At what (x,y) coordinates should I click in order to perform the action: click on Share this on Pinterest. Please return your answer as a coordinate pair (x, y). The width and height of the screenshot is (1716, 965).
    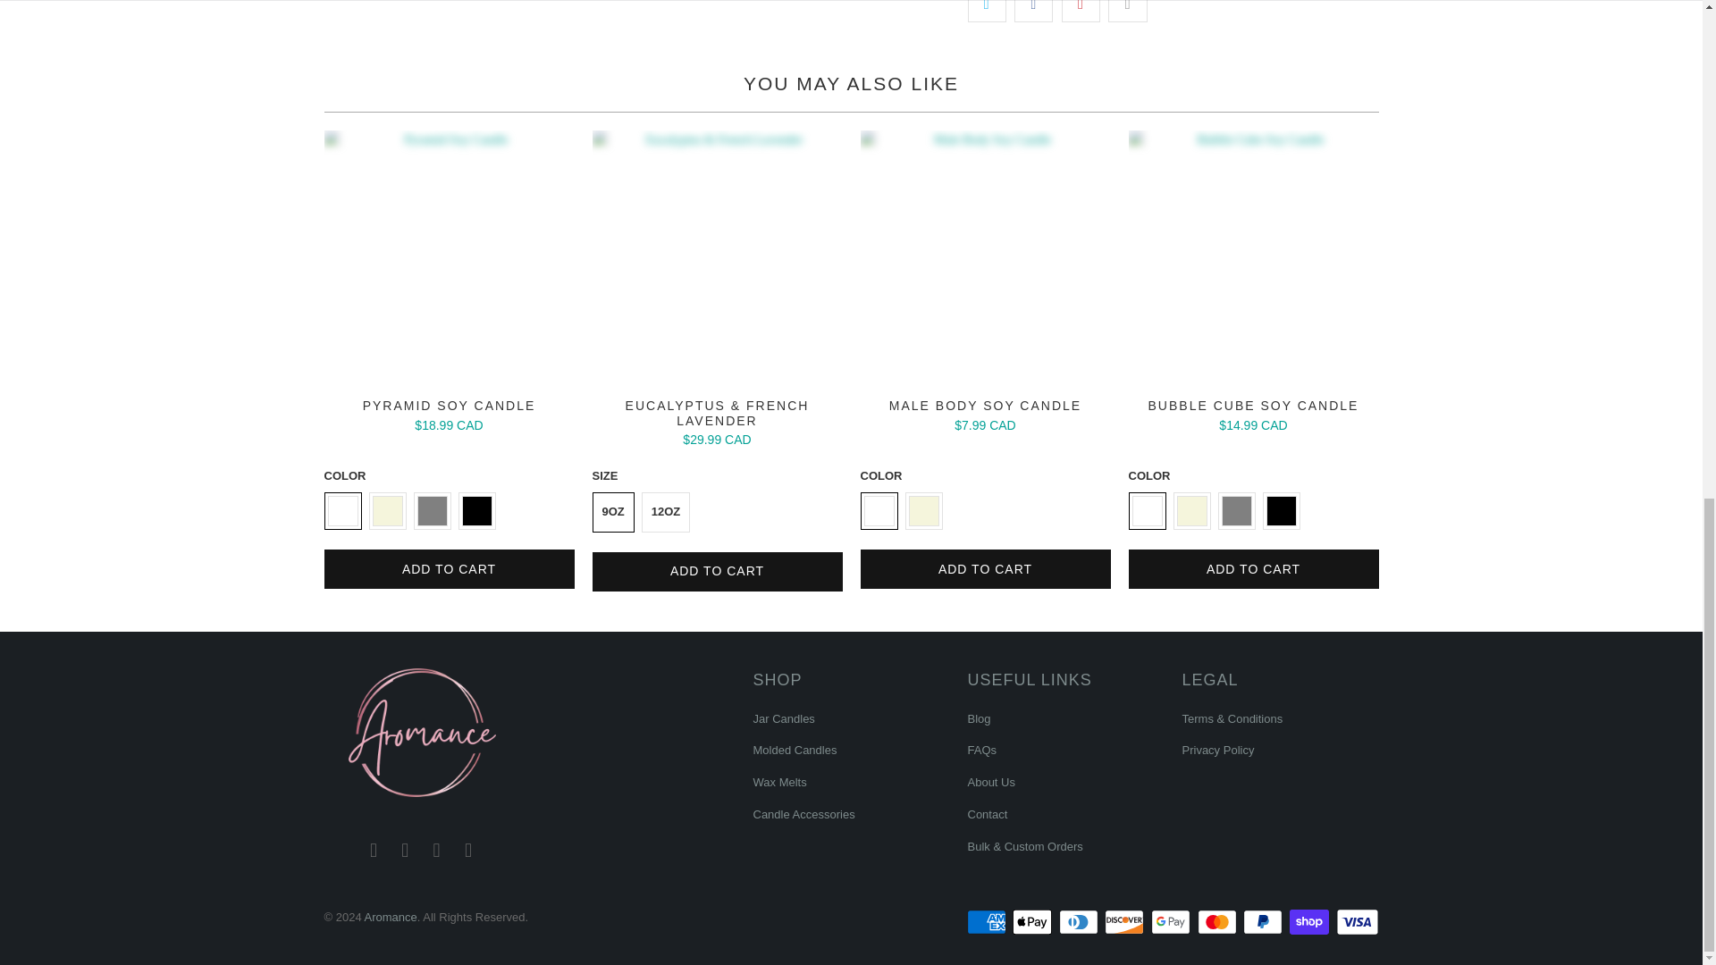
    Looking at the image, I should click on (1081, 11).